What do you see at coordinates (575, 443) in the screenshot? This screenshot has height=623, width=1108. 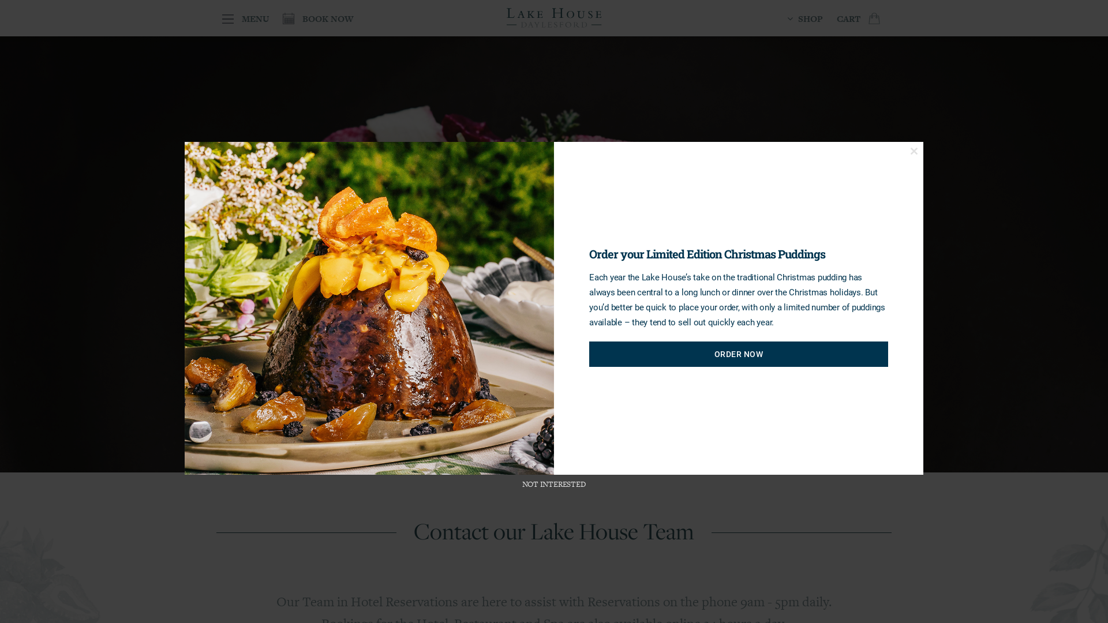 I see `7` at bounding box center [575, 443].